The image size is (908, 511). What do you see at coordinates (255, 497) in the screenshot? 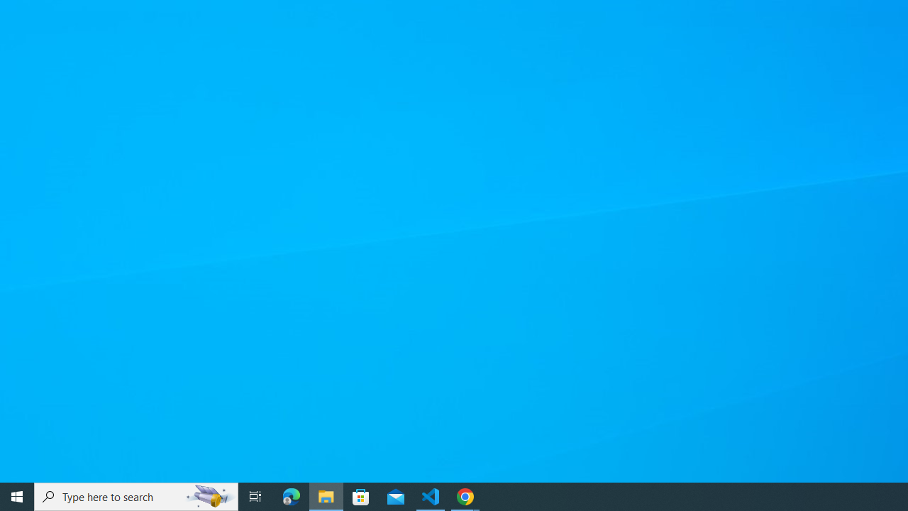
I see `Task View` at bounding box center [255, 497].